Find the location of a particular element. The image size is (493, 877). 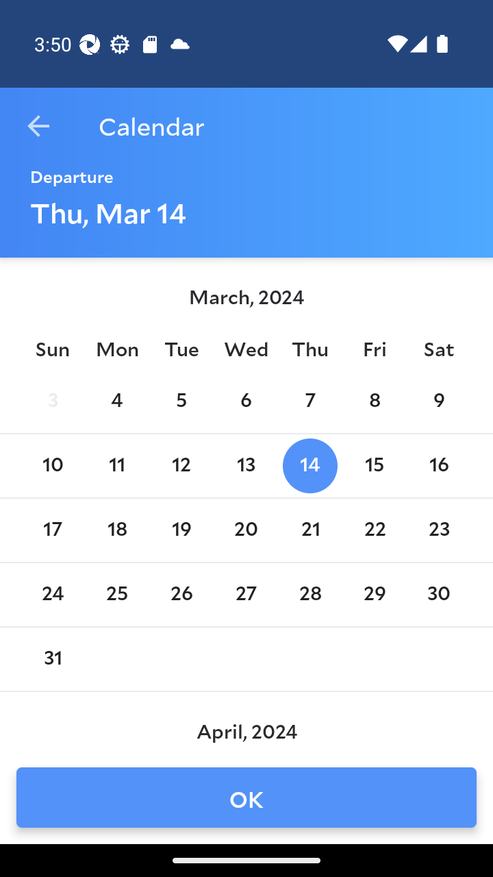

25 is located at coordinates (116, 595).